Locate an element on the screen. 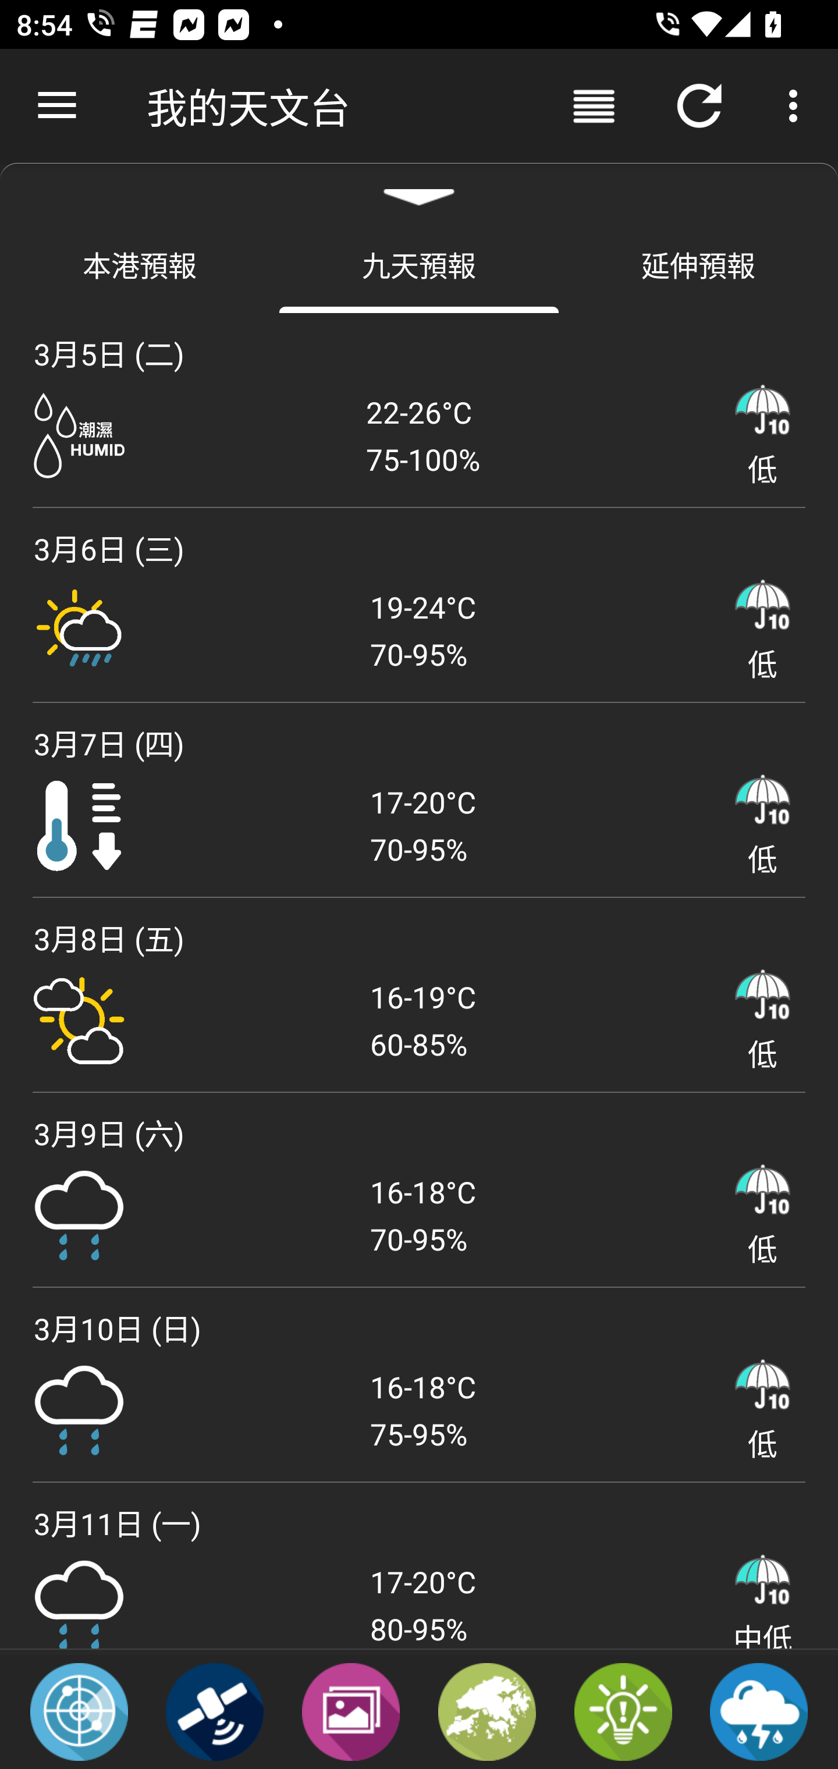 The width and height of the screenshot is (838, 1769). 天氣照片 is located at coordinates (350, 1711).